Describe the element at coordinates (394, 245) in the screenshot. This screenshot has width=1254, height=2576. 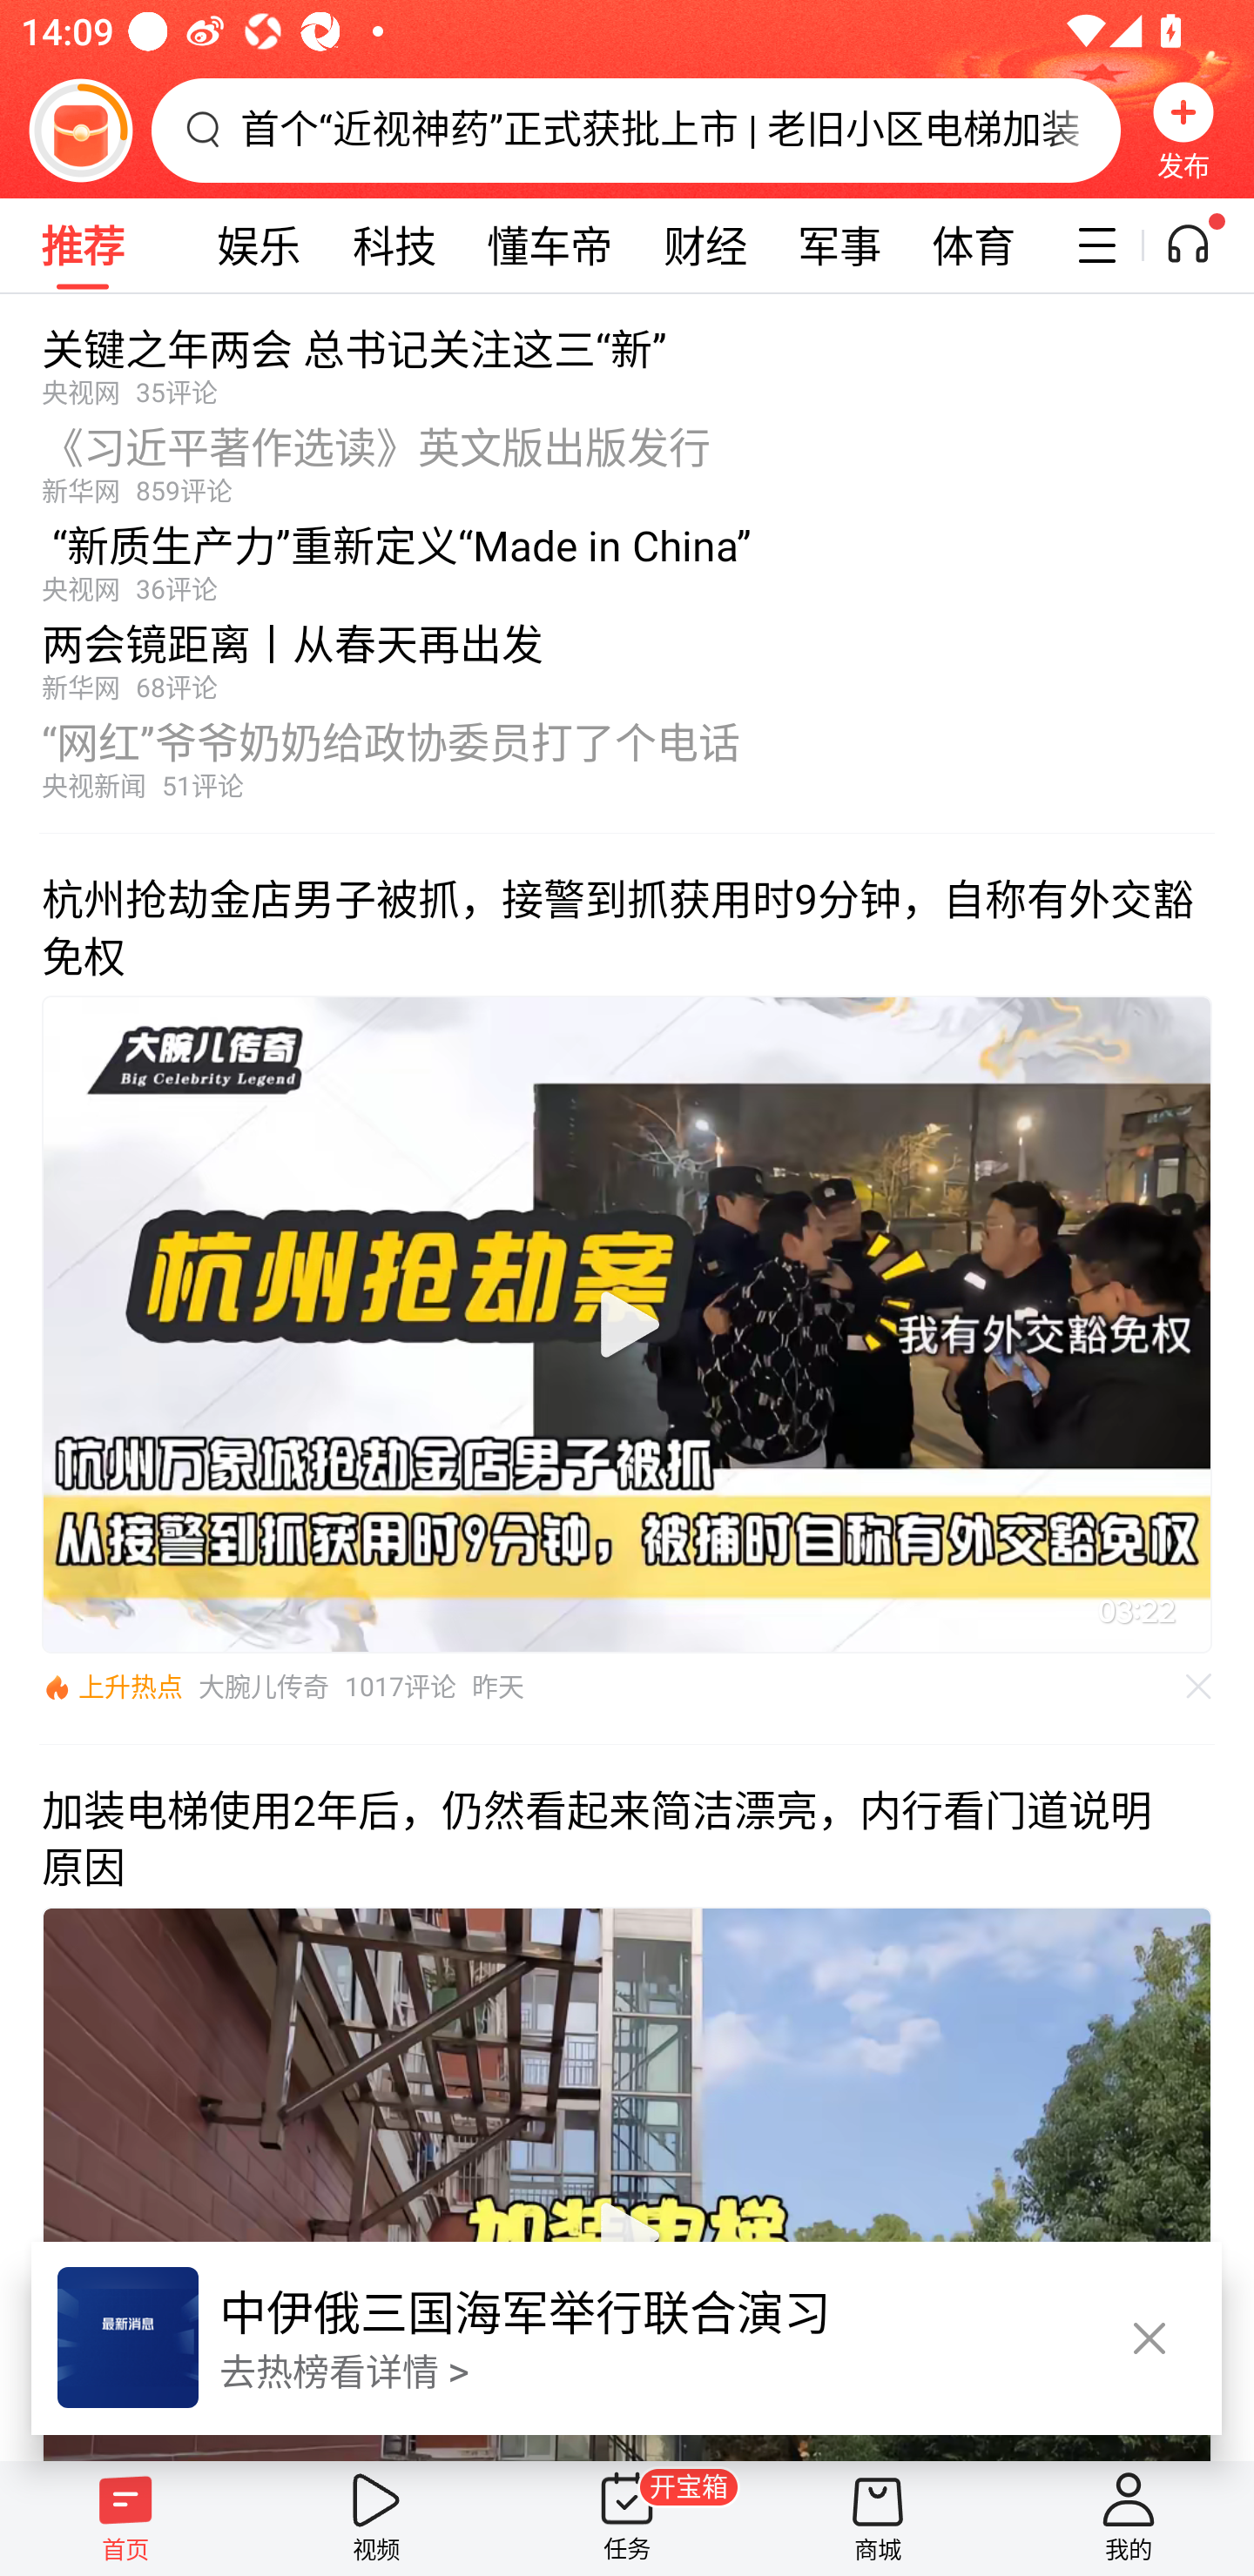
I see `科技` at that location.